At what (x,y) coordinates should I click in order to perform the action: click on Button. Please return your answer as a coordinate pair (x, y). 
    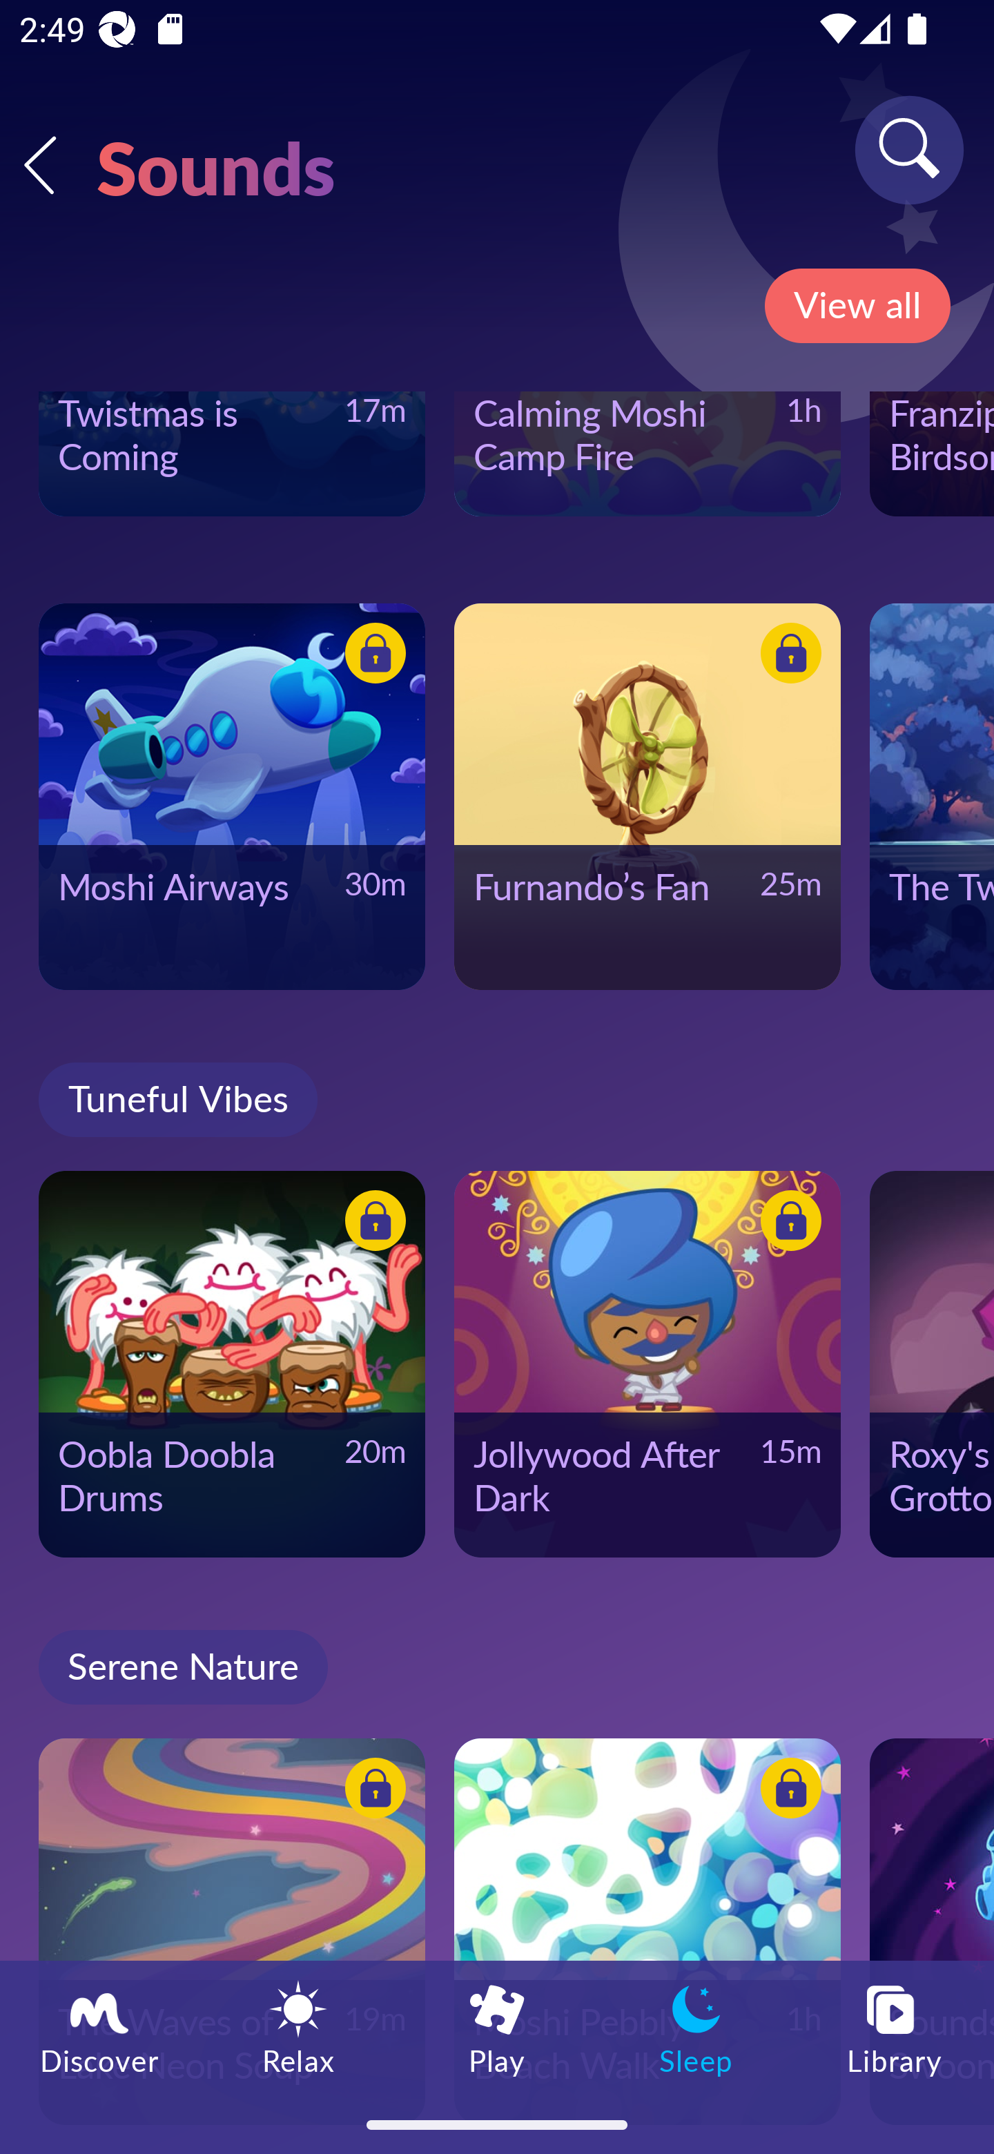
    Looking at the image, I should click on (787, 1225).